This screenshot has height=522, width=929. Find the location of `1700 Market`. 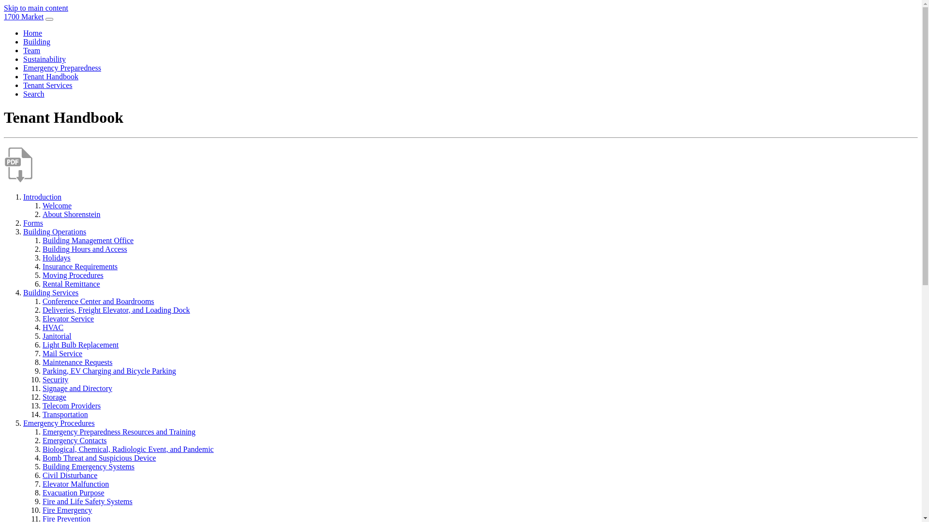

1700 Market is located at coordinates (24, 16).